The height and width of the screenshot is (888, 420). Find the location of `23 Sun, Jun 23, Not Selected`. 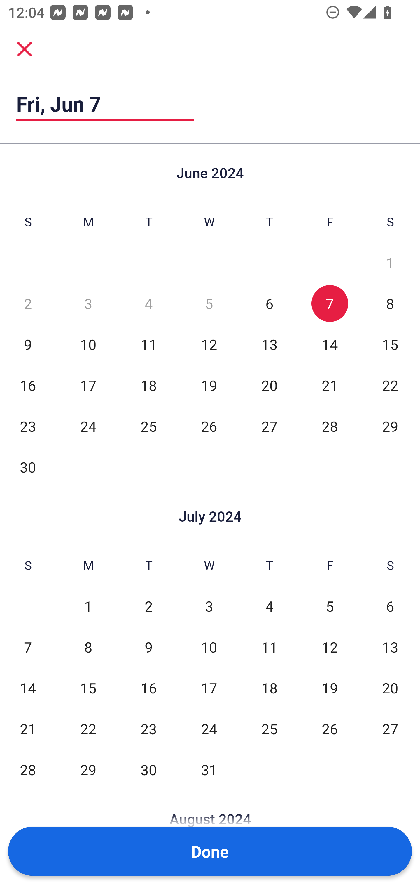

23 Sun, Jun 23, Not Selected is located at coordinates (28, 426).